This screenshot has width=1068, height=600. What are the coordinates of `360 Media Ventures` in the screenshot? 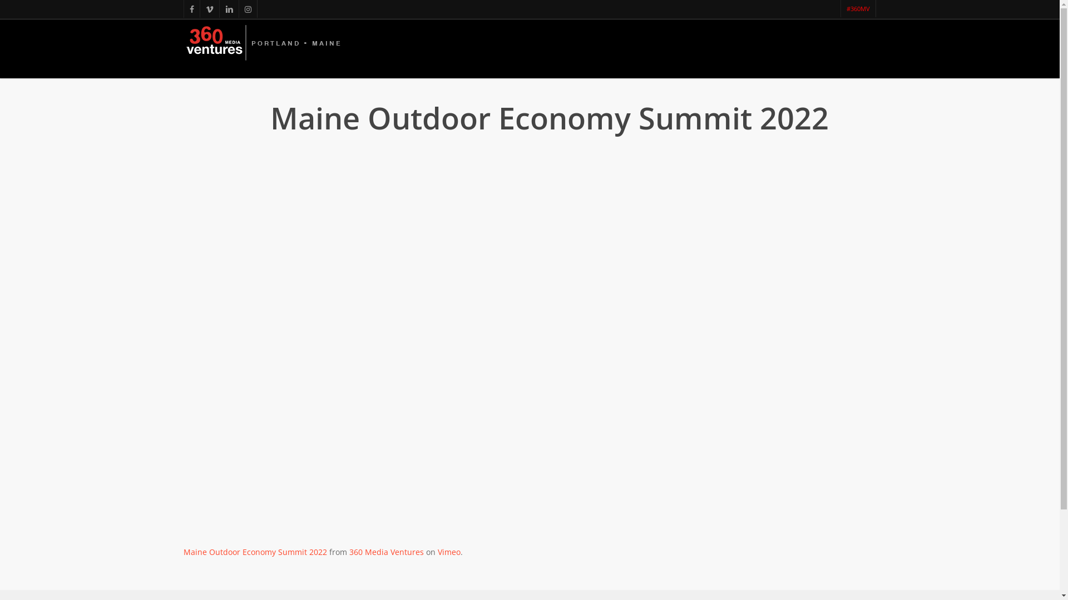 It's located at (387, 552).